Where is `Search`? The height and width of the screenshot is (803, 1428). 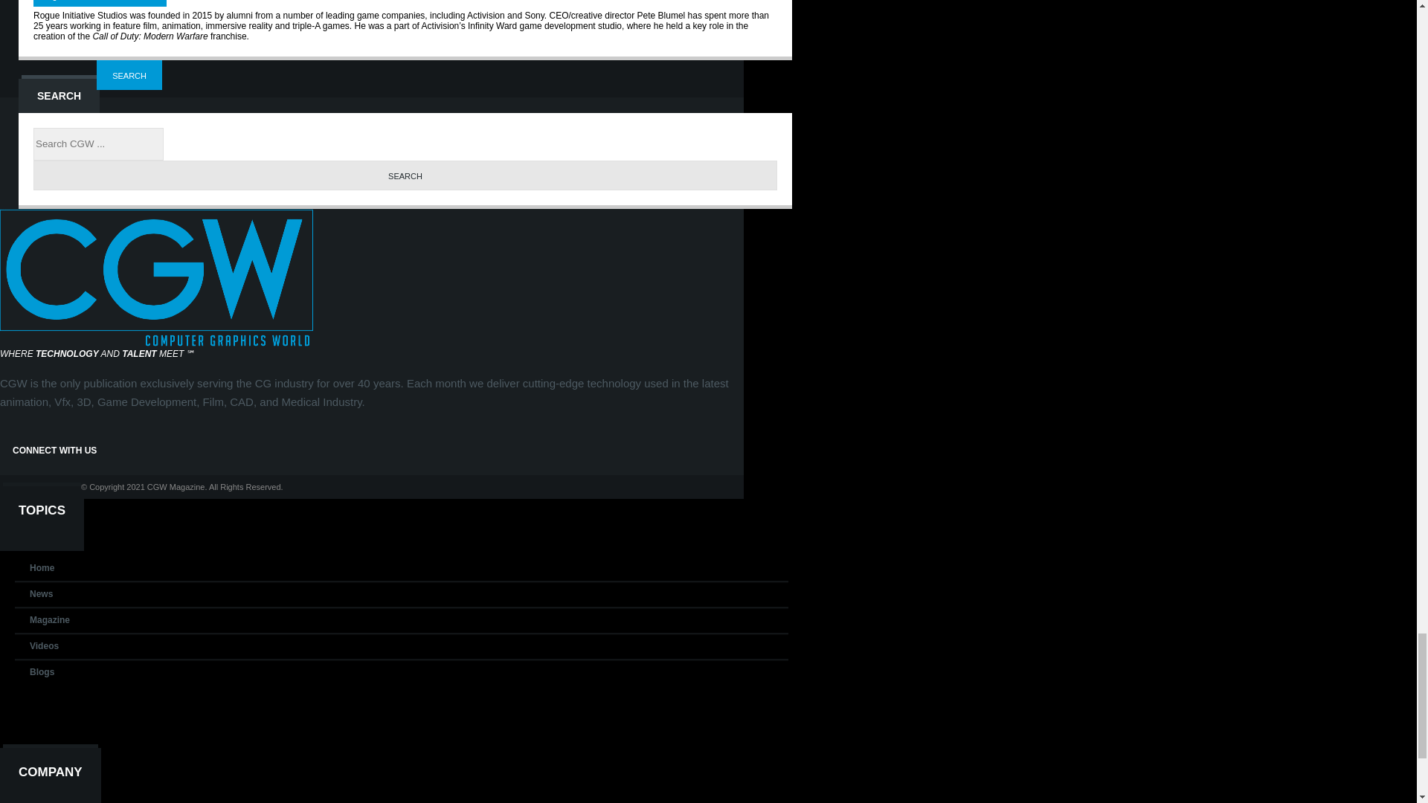
Search is located at coordinates (405, 175).